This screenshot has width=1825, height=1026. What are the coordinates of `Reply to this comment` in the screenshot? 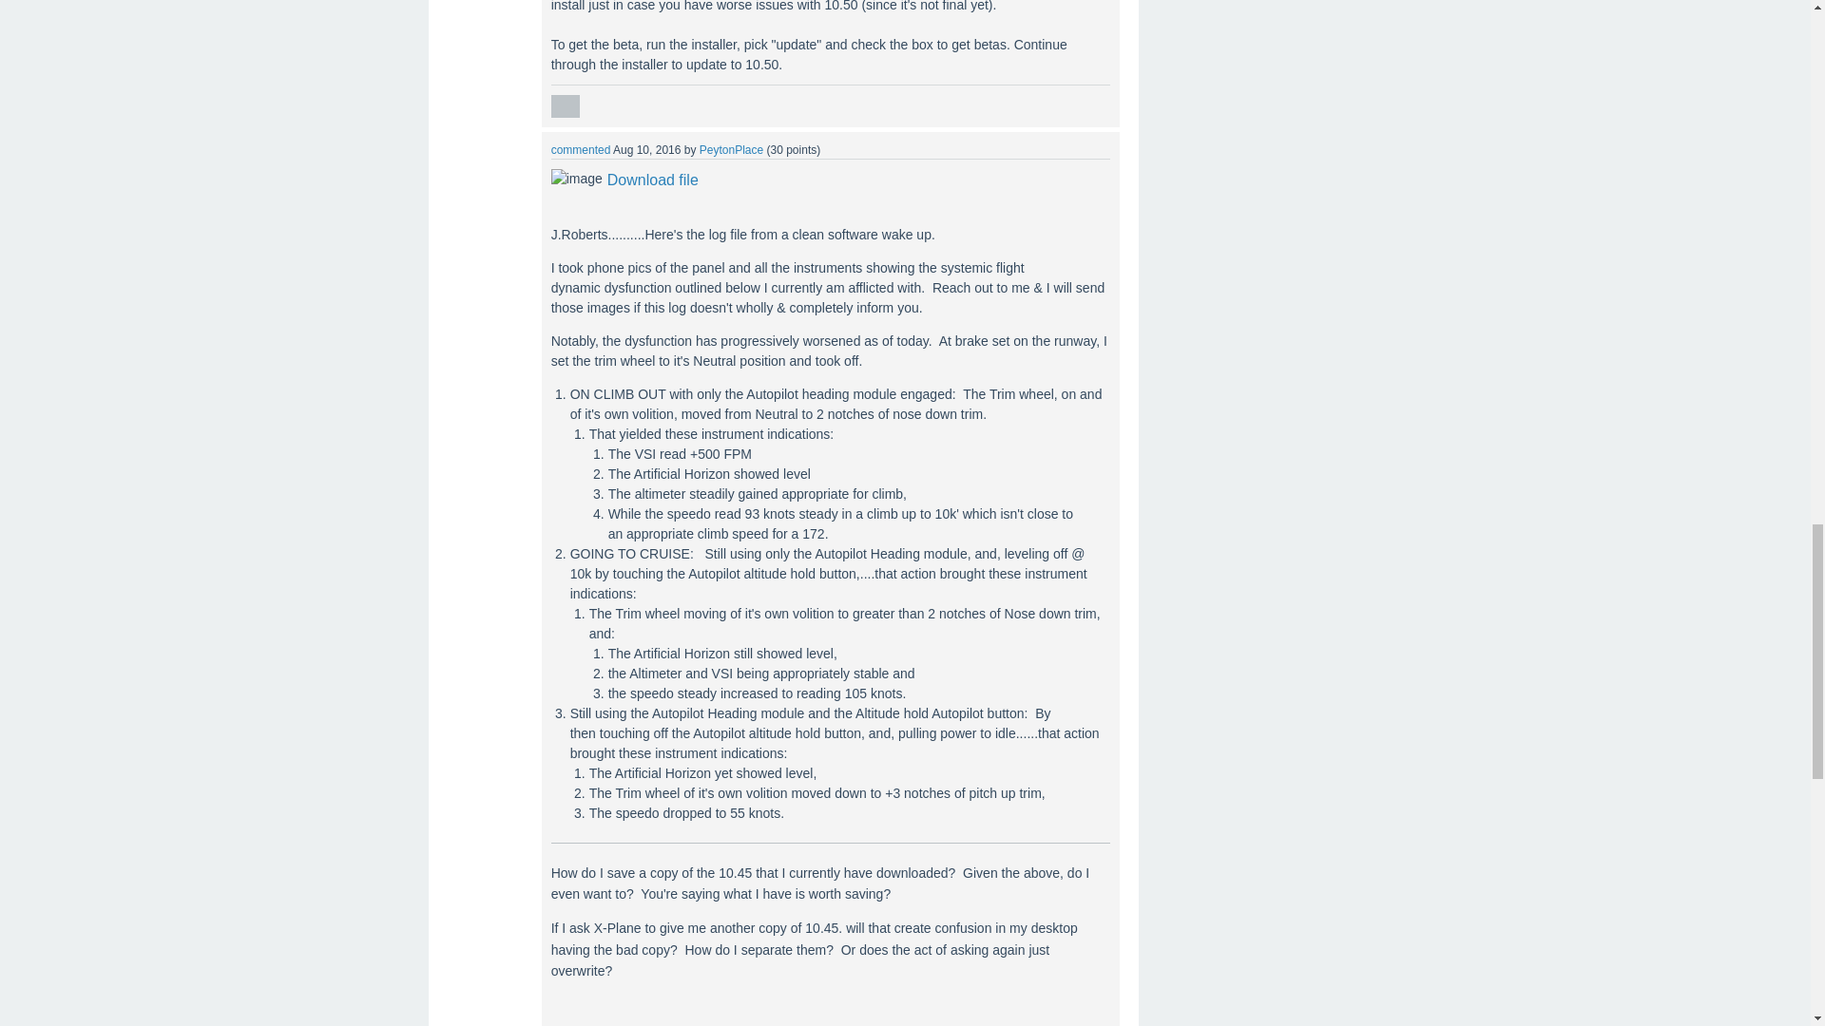 It's located at (565, 106).